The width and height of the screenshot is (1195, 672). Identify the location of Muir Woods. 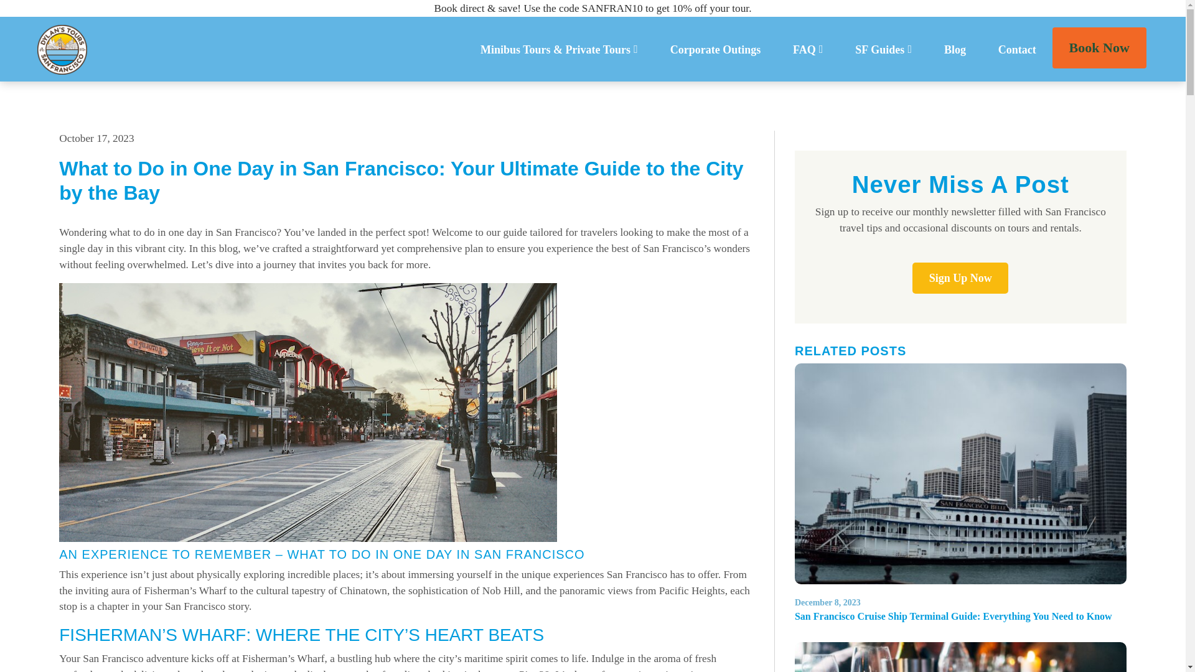
(912, 93).